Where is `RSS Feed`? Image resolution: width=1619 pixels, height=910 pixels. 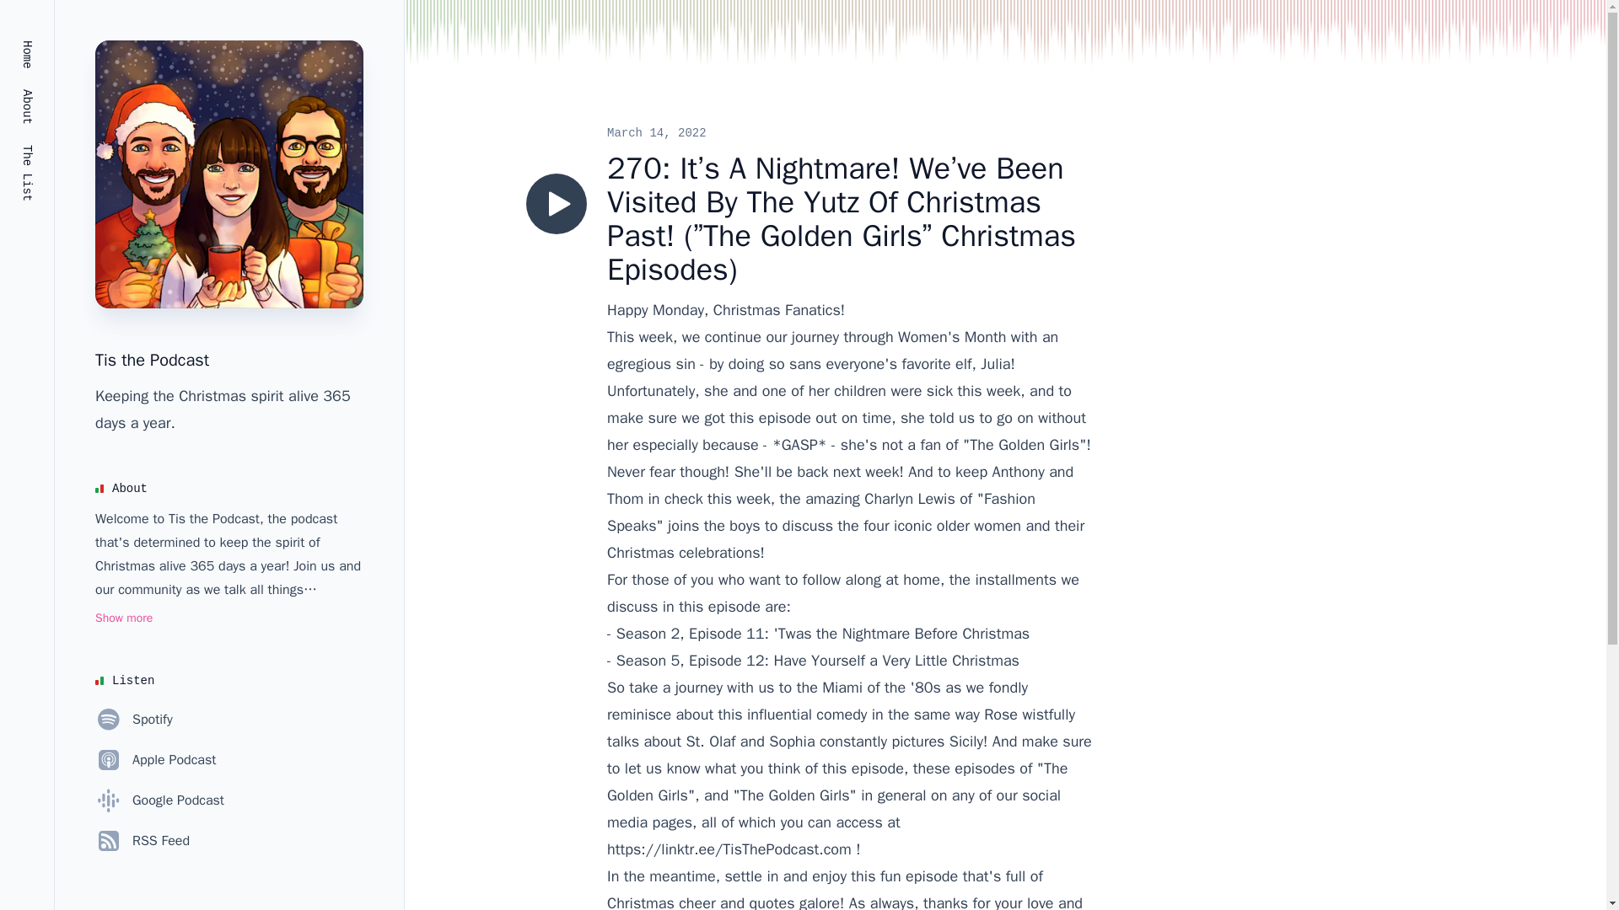
RSS Feed is located at coordinates (142, 841).